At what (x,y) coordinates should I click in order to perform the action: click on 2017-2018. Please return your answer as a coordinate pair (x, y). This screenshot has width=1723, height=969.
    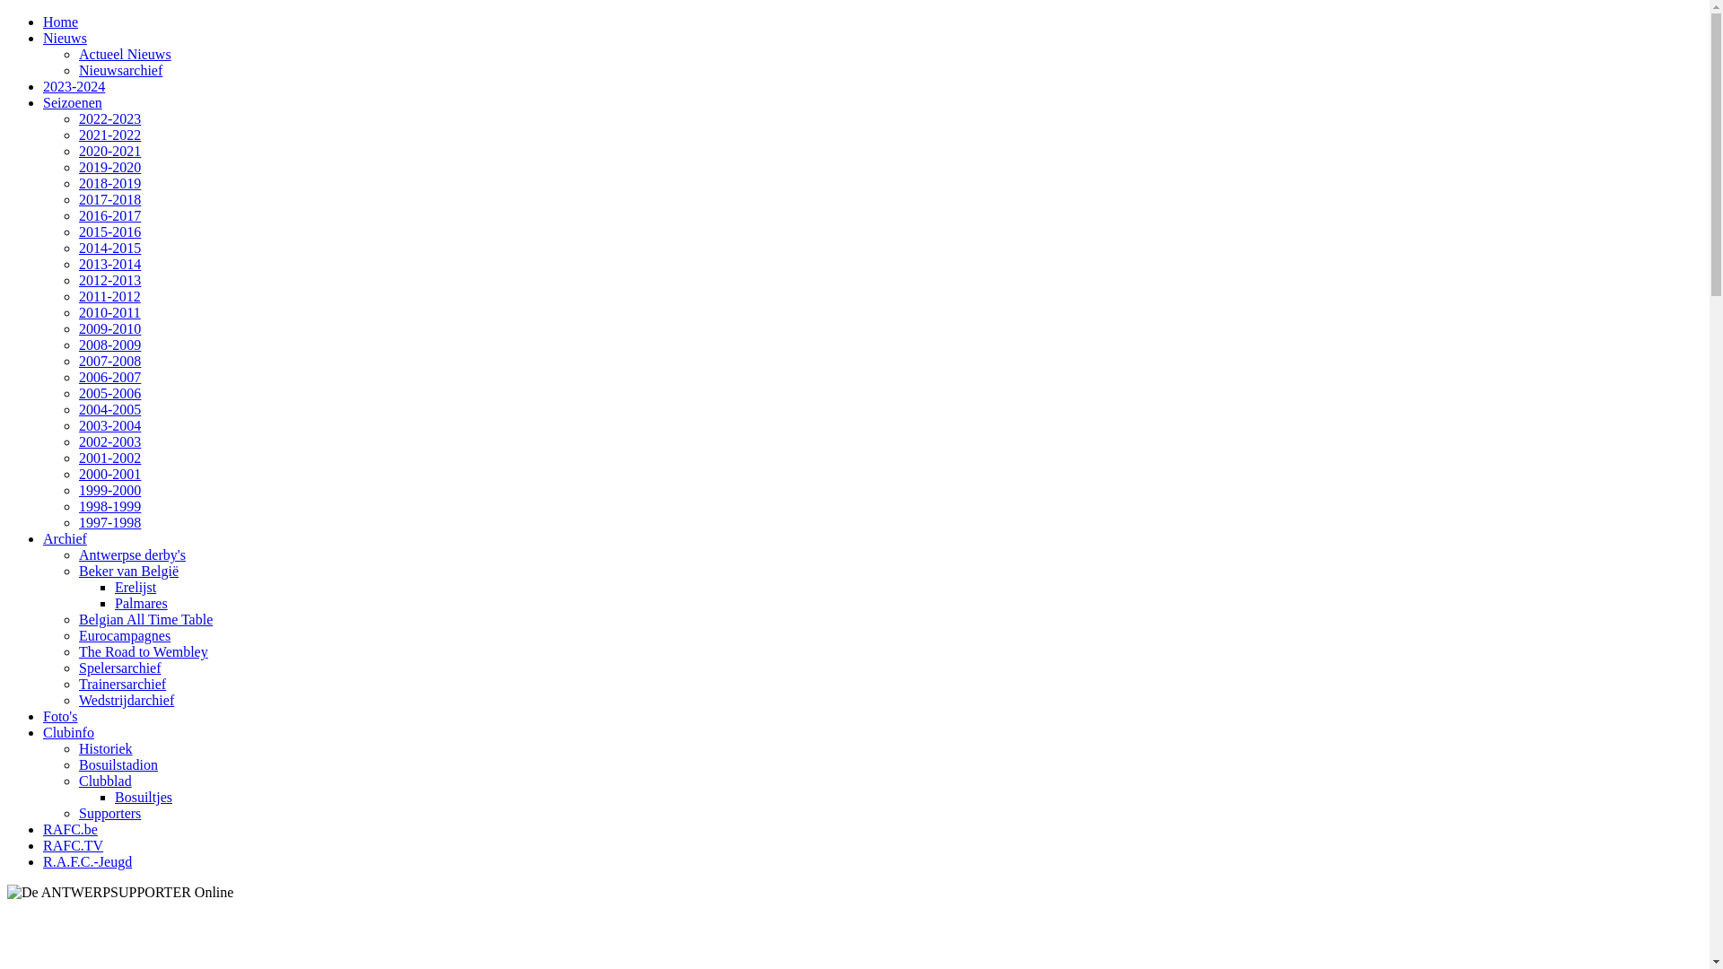
    Looking at the image, I should click on (109, 199).